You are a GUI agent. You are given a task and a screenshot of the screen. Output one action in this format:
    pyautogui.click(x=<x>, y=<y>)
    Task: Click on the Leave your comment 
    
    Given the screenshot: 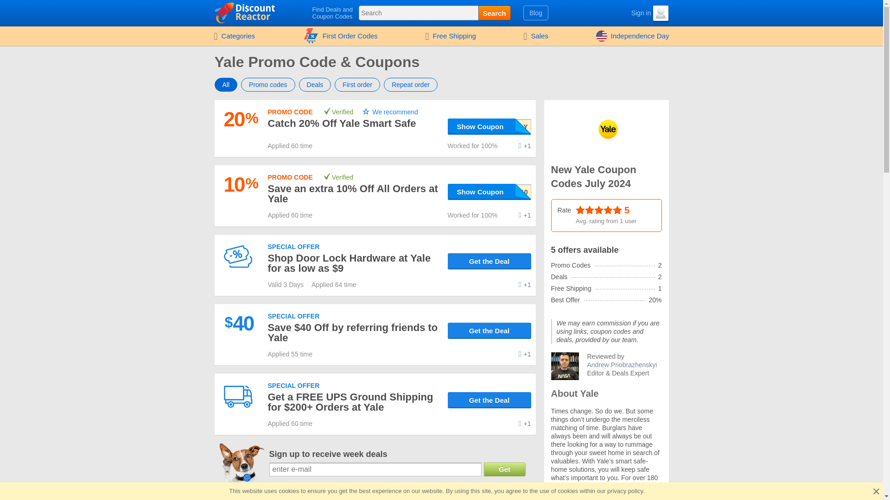 What is the action you would take?
    pyautogui.click(x=525, y=145)
    